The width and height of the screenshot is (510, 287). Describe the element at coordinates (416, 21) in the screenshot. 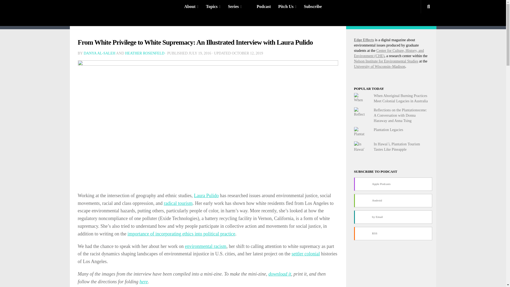

I see `Follow us on Apple` at that location.